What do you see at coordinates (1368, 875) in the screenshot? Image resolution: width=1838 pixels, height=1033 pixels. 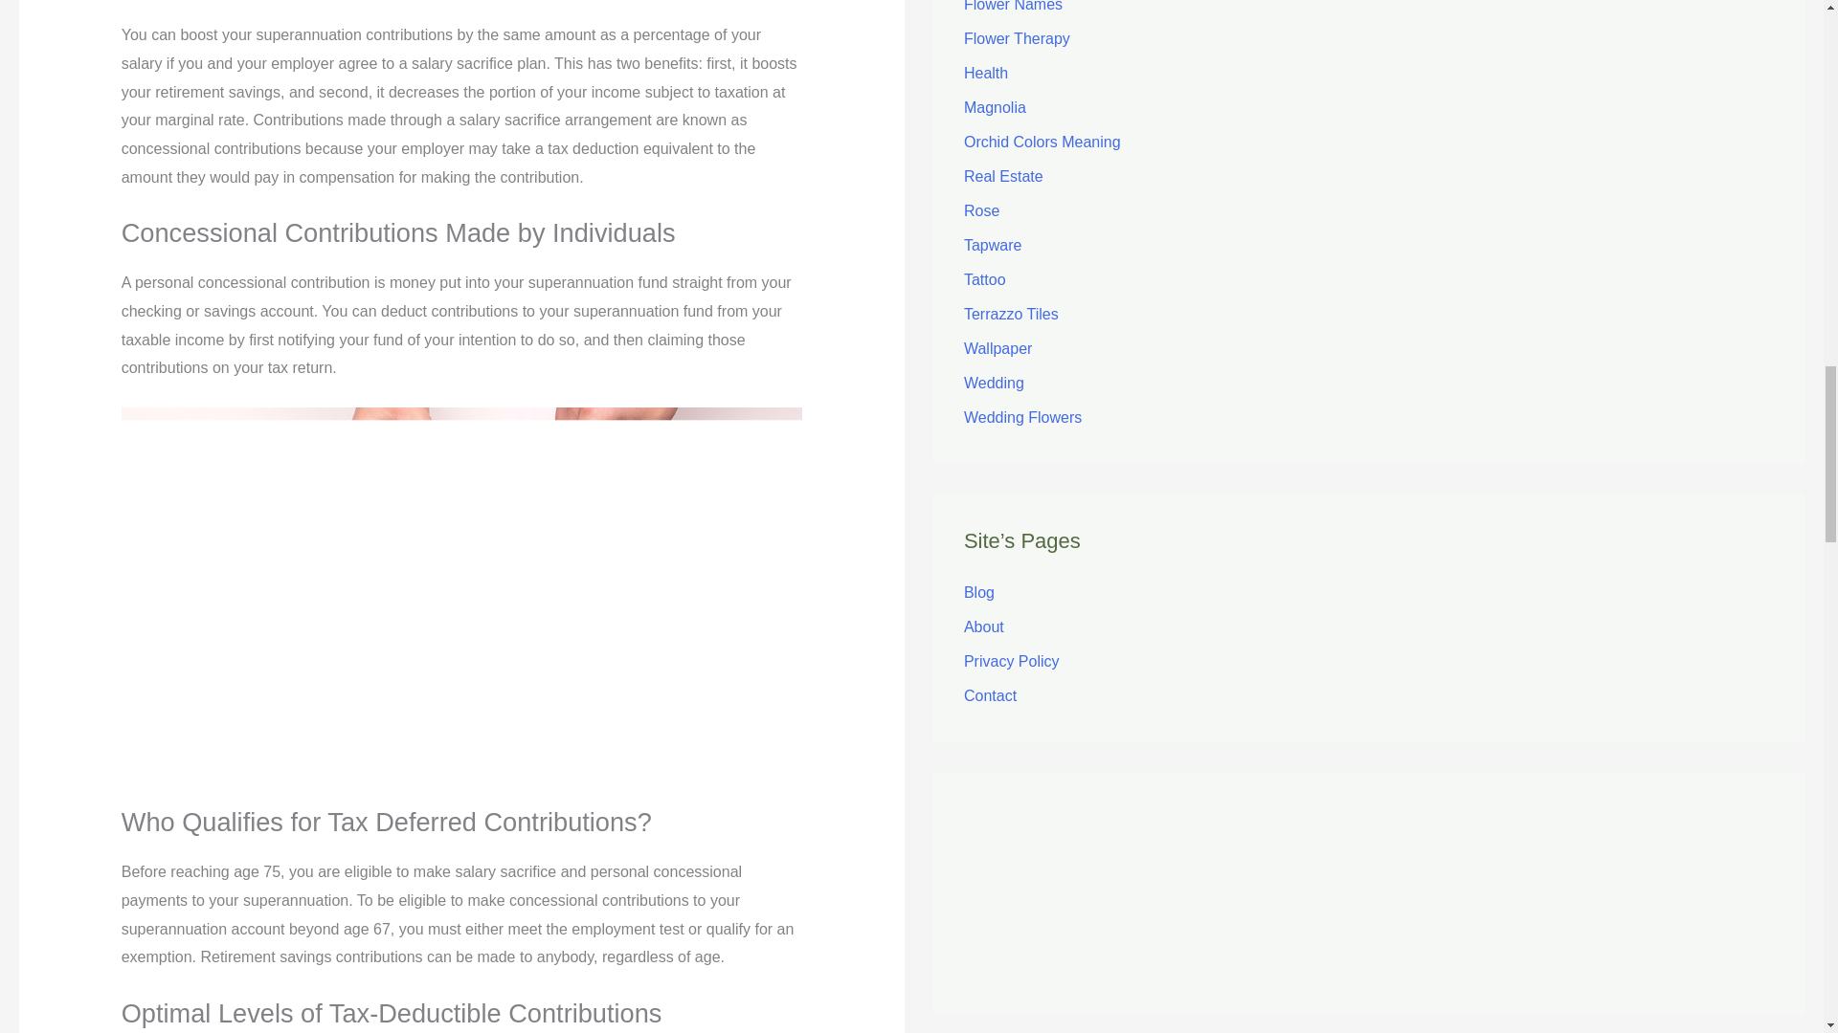 I see `YouTube video player` at bounding box center [1368, 875].